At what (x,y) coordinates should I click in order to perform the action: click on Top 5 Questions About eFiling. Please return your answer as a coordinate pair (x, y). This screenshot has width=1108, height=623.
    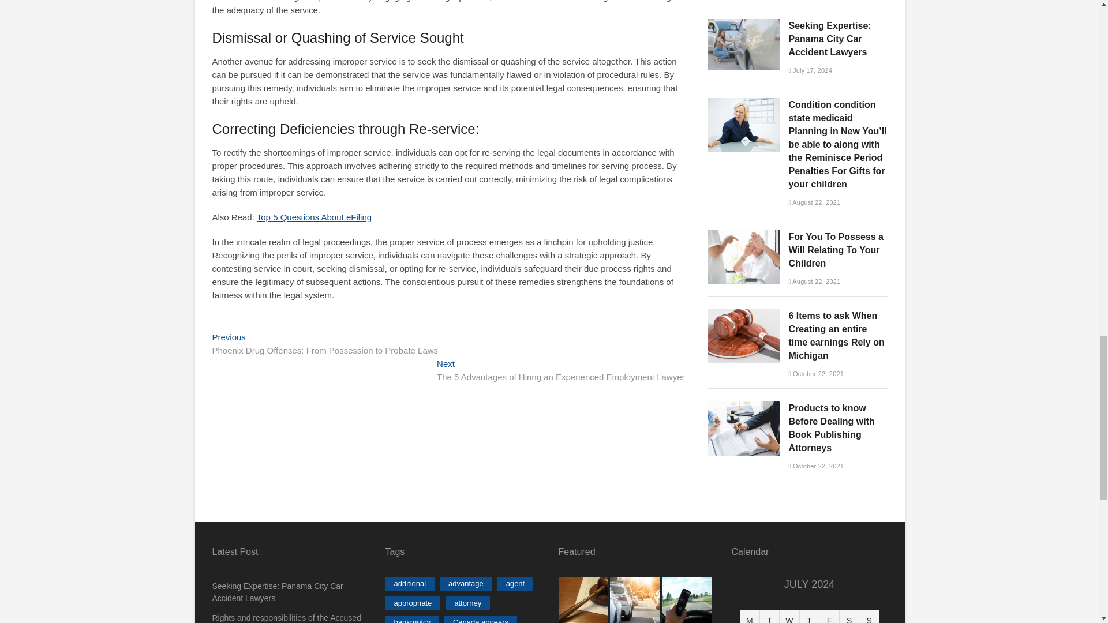
    Looking at the image, I should click on (314, 217).